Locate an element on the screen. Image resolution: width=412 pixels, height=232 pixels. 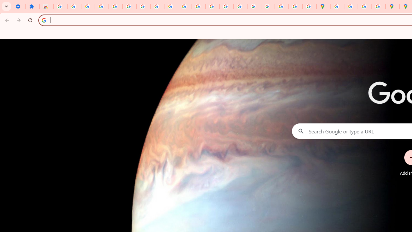
Google Maps is located at coordinates (323, 6).